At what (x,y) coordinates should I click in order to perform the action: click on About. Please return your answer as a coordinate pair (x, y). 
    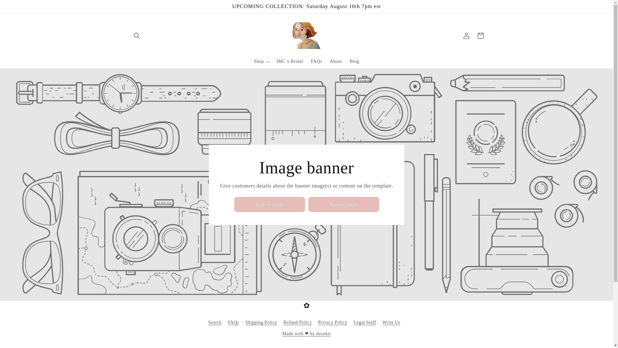
    Looking at the image, I should click on (336, 61).